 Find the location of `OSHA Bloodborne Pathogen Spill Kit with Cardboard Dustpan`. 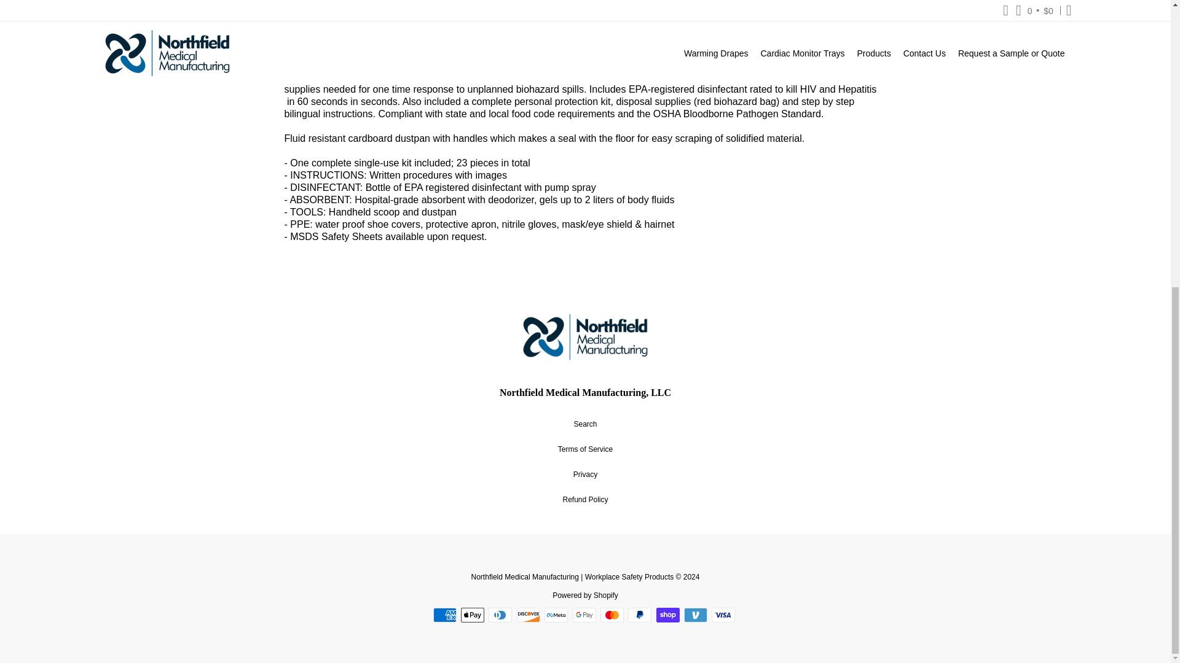

OSHA Bloodborne Pathogen Spill Kit with Cardboard Dustpan is located at coordinates (493, 1).